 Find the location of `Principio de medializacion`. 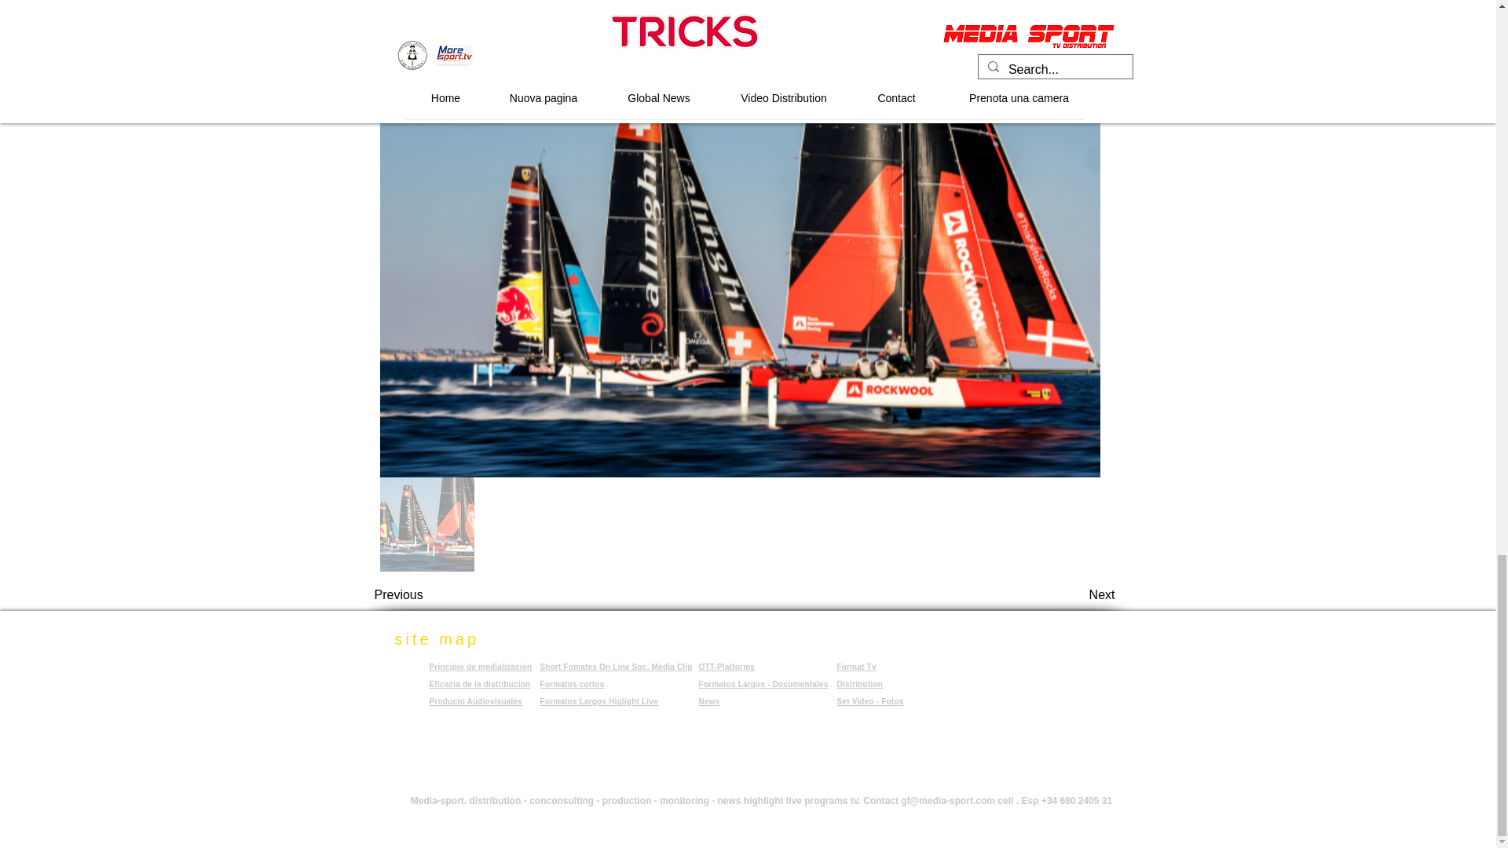

Principio de medializacion is located at coordinates (480, 667).